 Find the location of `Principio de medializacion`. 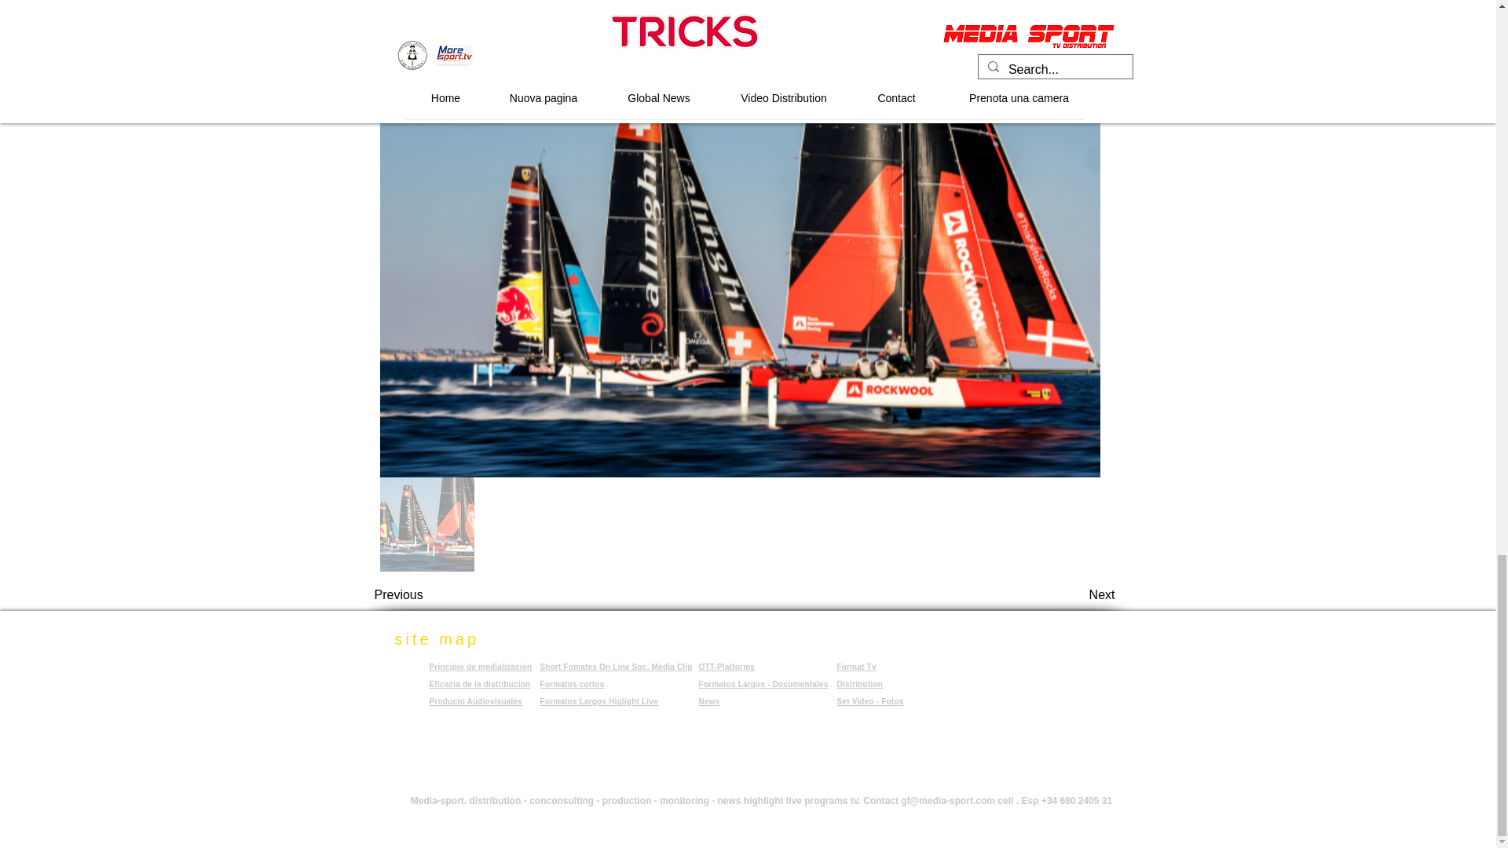

Principio de medializacion is located at coordinates (480, 667).